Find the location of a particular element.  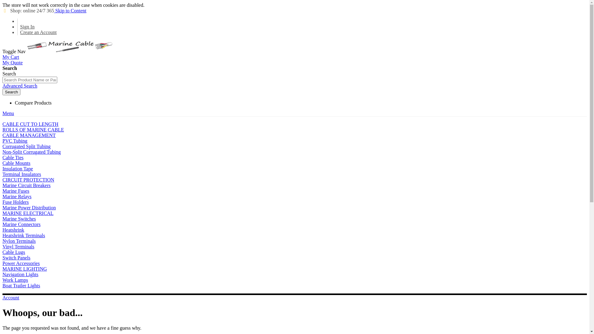

My Cart is located at coordinates (11, 57).